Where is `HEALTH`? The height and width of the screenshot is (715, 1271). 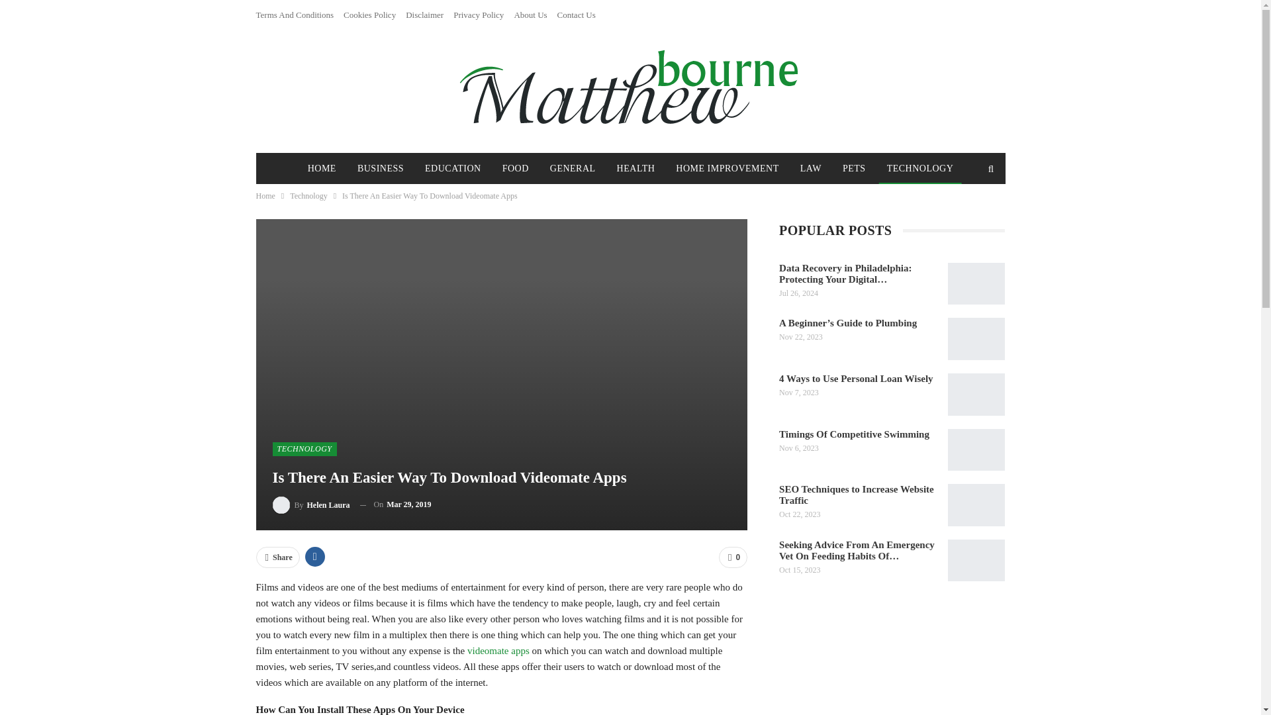 HEALTH is located at coordinates (635, 168).